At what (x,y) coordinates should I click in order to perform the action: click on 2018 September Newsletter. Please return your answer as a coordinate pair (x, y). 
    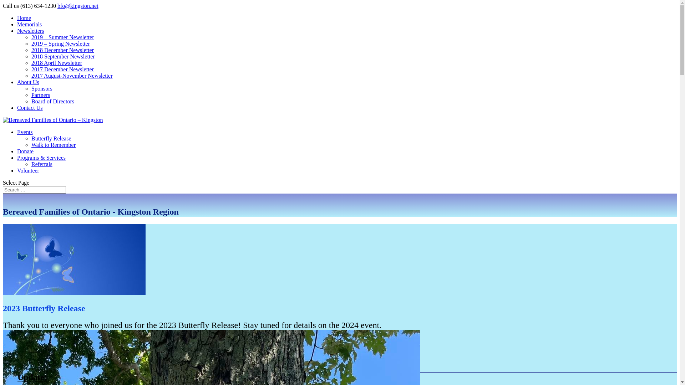
    Looking at the image, I should click on (63, 56).